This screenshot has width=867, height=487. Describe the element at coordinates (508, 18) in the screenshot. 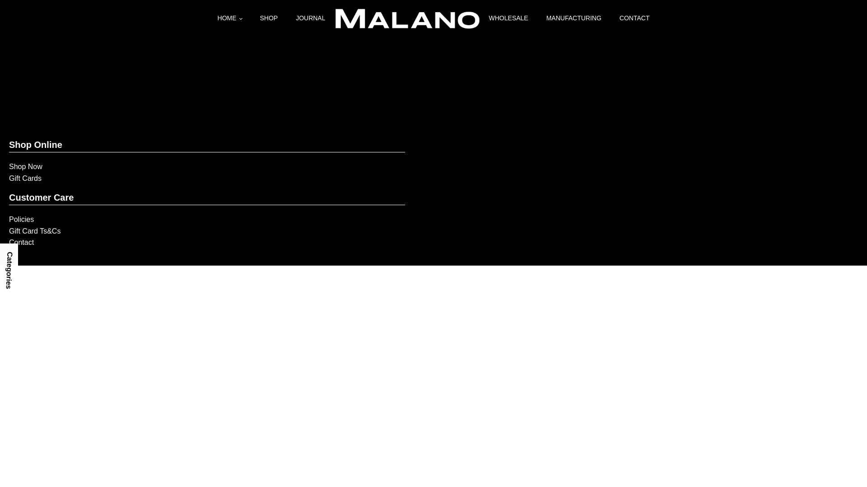

I see `WHOLESALE` at that location.